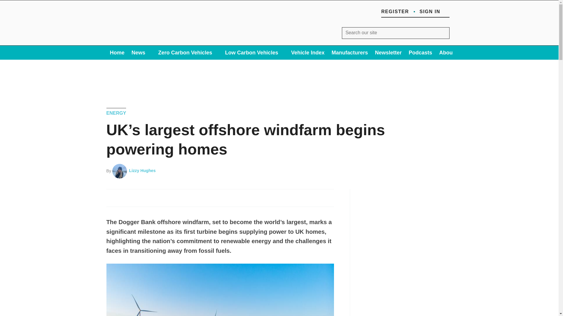 This screenshot has height=316, width=563. Describe the element at coordinates (434, 12) in the screenshot. I see `SIGN IN` at that location.